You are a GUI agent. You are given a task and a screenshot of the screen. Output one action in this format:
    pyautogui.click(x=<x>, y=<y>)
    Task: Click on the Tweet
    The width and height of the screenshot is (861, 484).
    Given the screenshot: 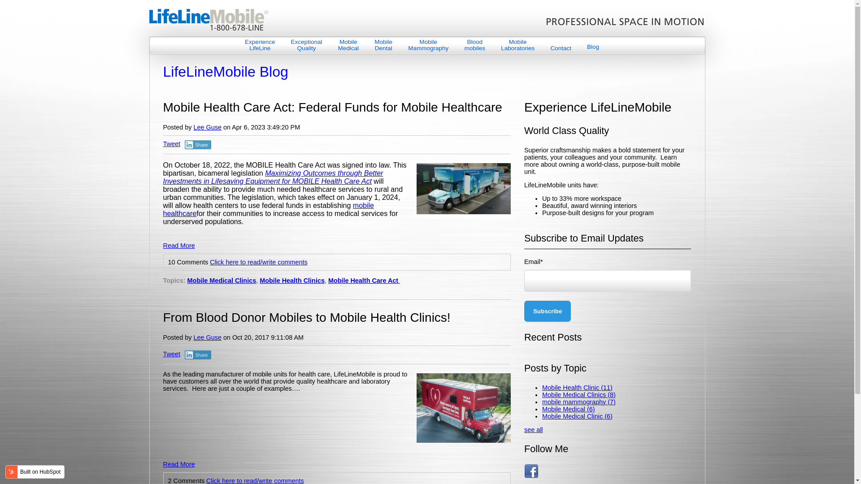 What is the action you would take?
    pyautogui.click(x=171, y=144)
    